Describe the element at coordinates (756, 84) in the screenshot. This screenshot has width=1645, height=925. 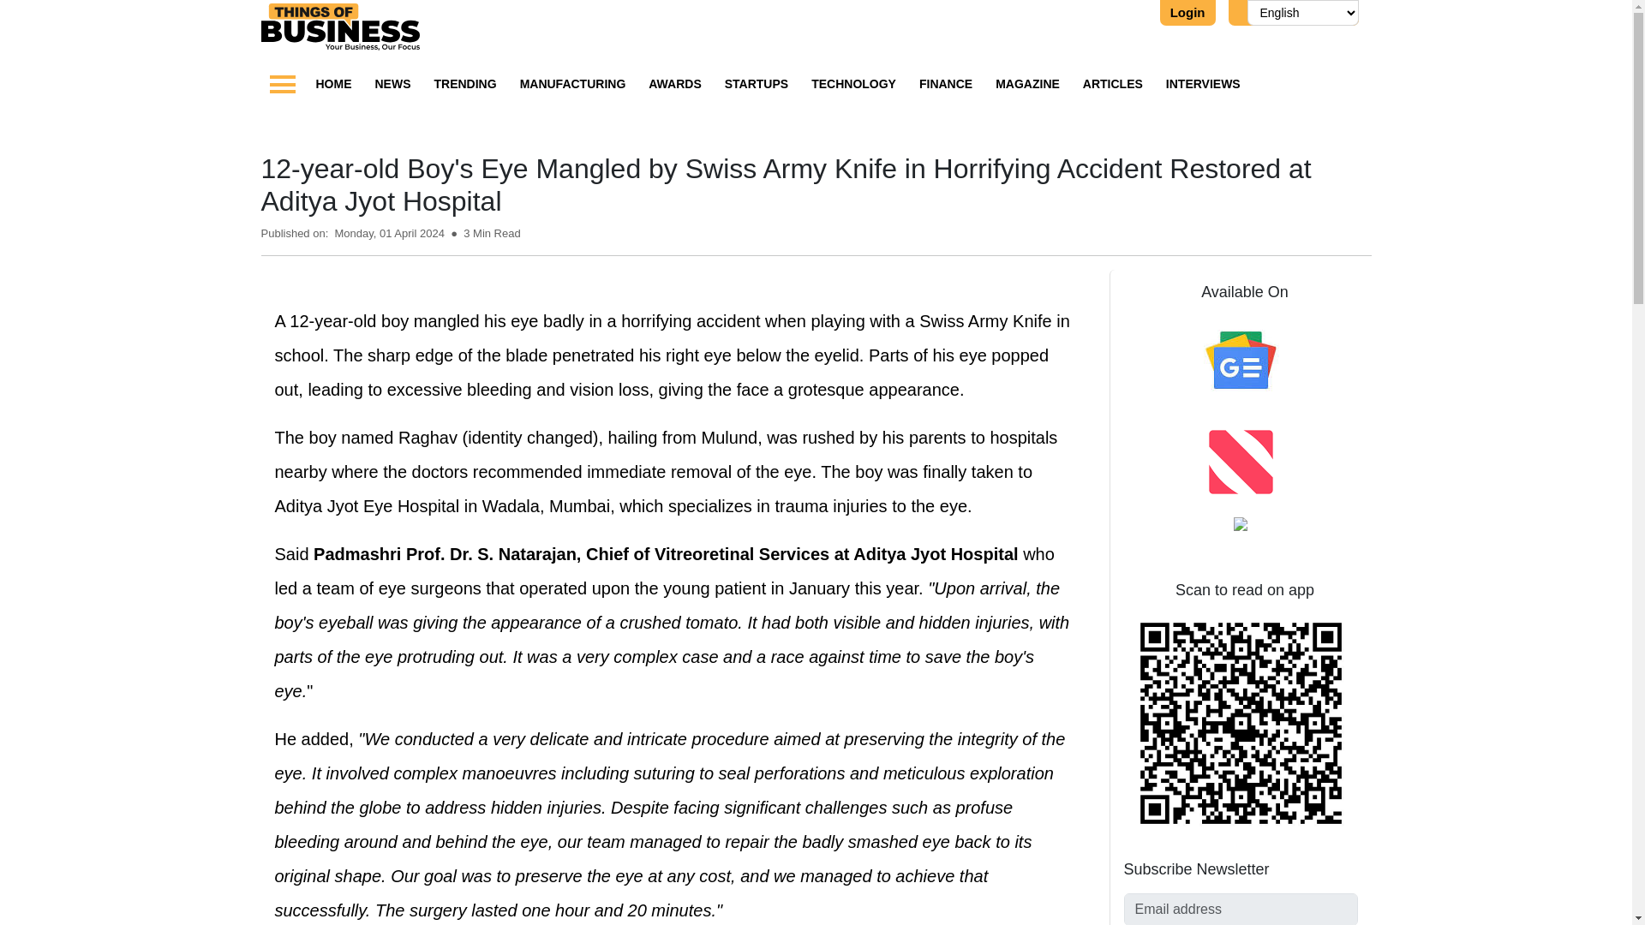
I see `STARTUPS` at that location.